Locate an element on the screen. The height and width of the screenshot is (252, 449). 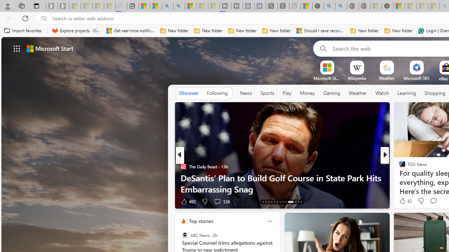
AutomationID: waffle is located at coordinates (17, 48).